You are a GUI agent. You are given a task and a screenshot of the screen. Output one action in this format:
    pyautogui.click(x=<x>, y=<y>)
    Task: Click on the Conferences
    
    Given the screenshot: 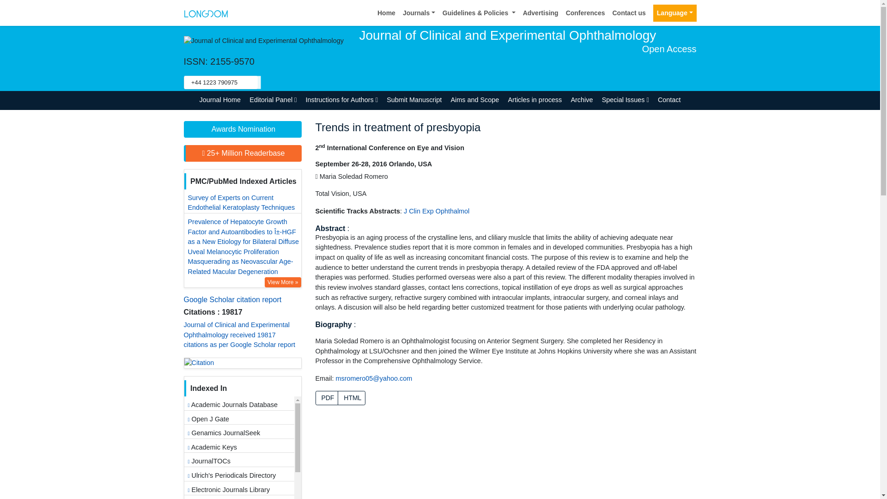 What is the action you would take?
    pyautogui.click(x=585, y=13)
    